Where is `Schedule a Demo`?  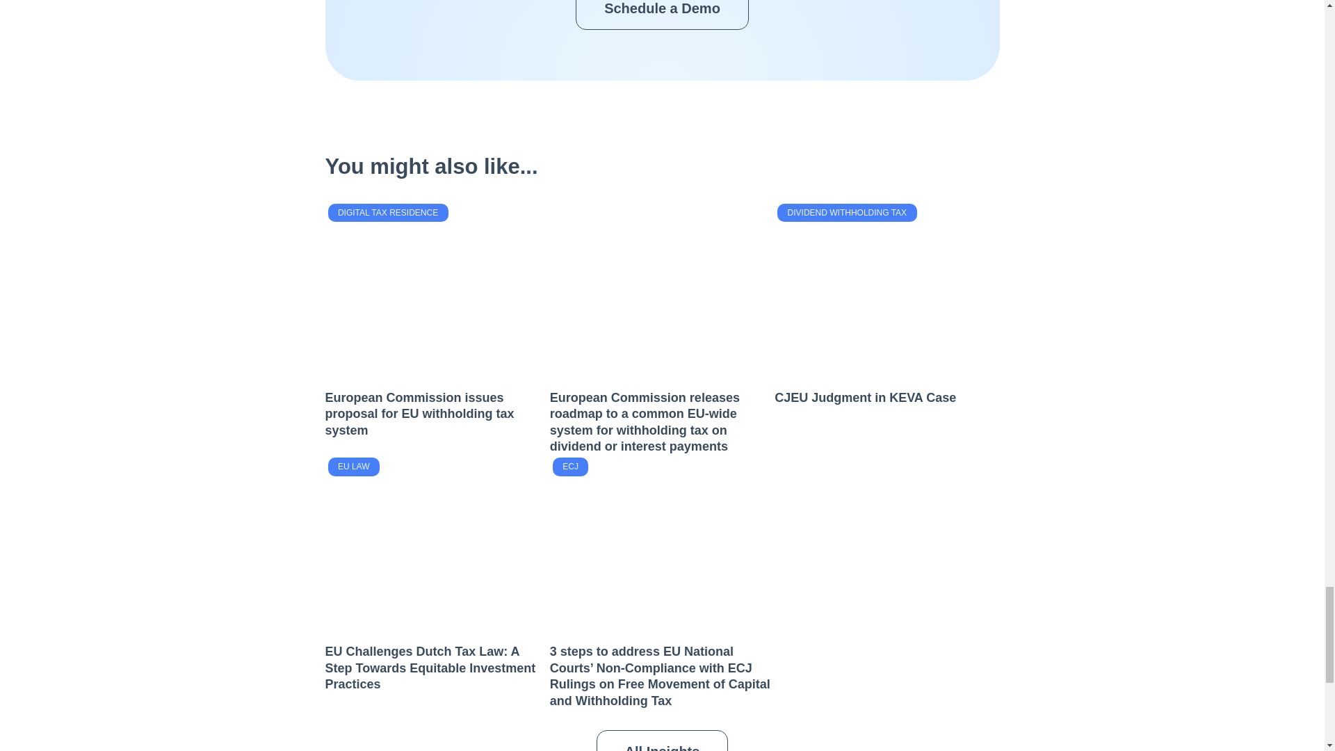
Schedule a Demo is located at coordinates (662, 15).